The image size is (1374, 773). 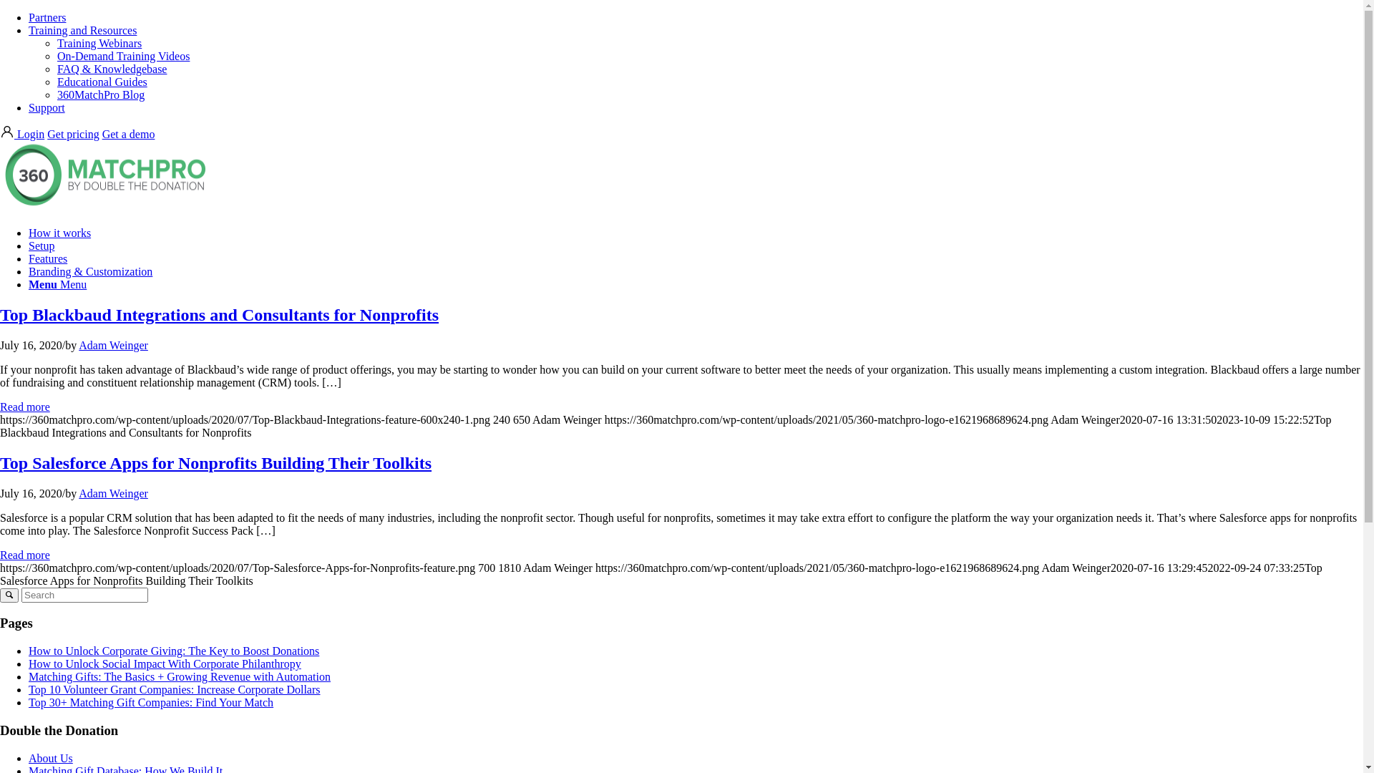 I want to click on How to Unlock Corporate Giving: The Key to Boost Donations, so click(x=174, y=651).